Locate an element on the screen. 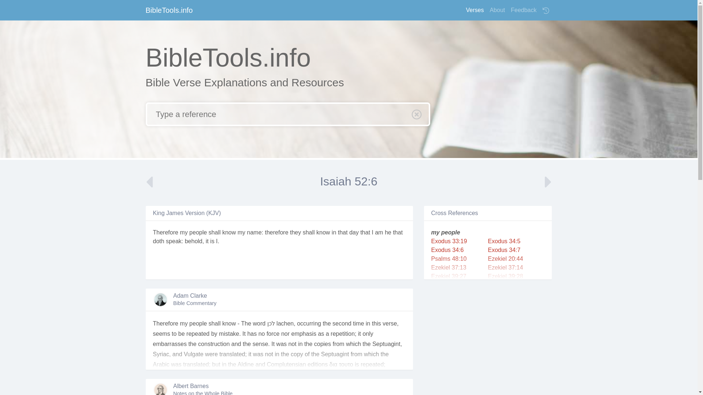 This screenshot has height=395, width=703. that is located at coordinates (343, 232).